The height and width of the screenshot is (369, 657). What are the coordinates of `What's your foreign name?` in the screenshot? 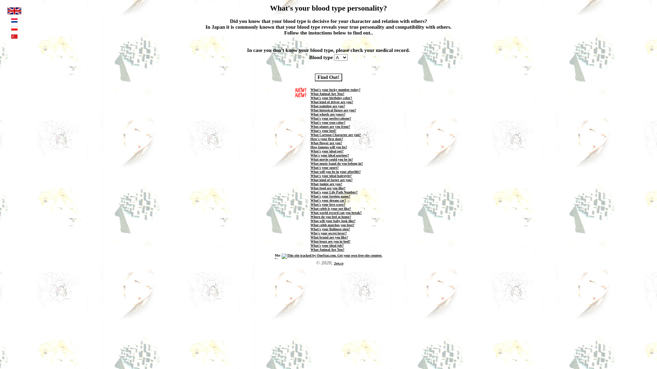 It's located at (331, 196).